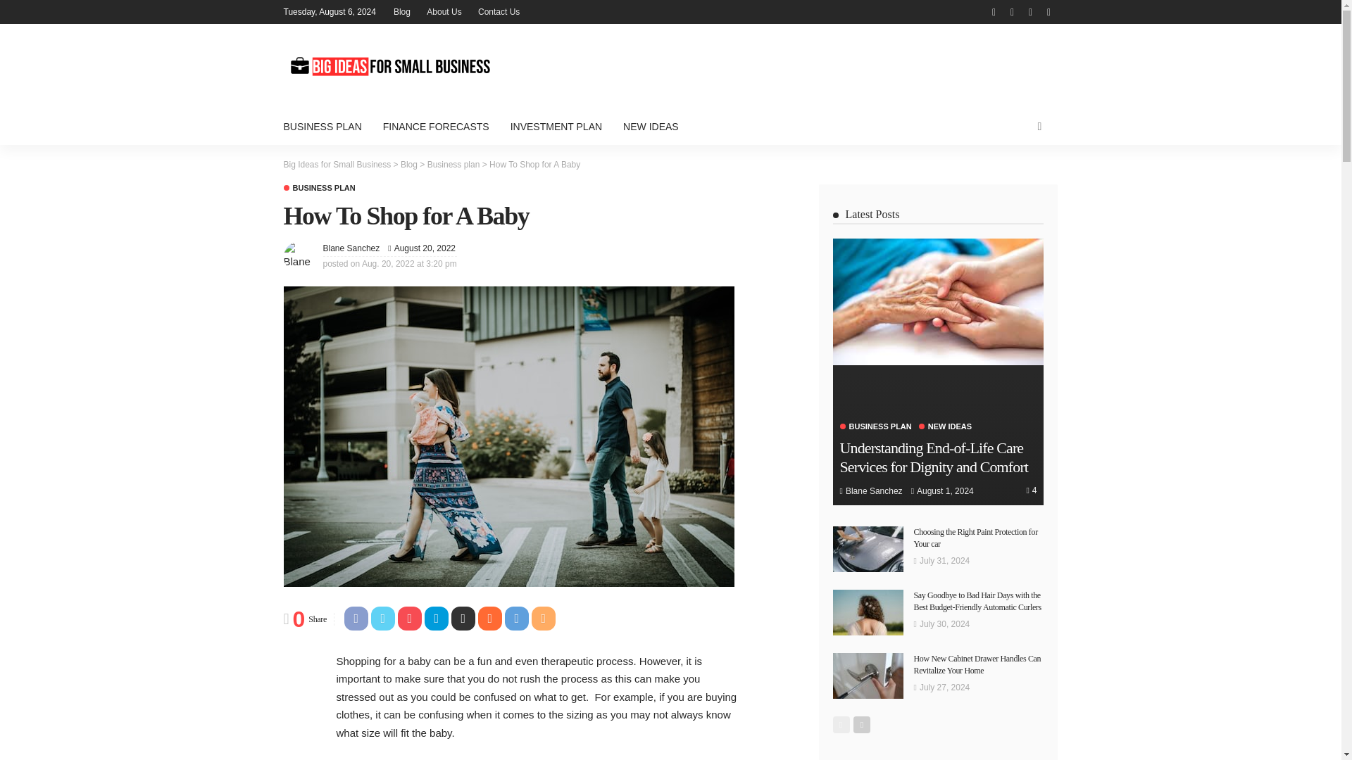 The image size is (1352, 760). I want to click on BUSINESS PLAN, so click(327, 127).